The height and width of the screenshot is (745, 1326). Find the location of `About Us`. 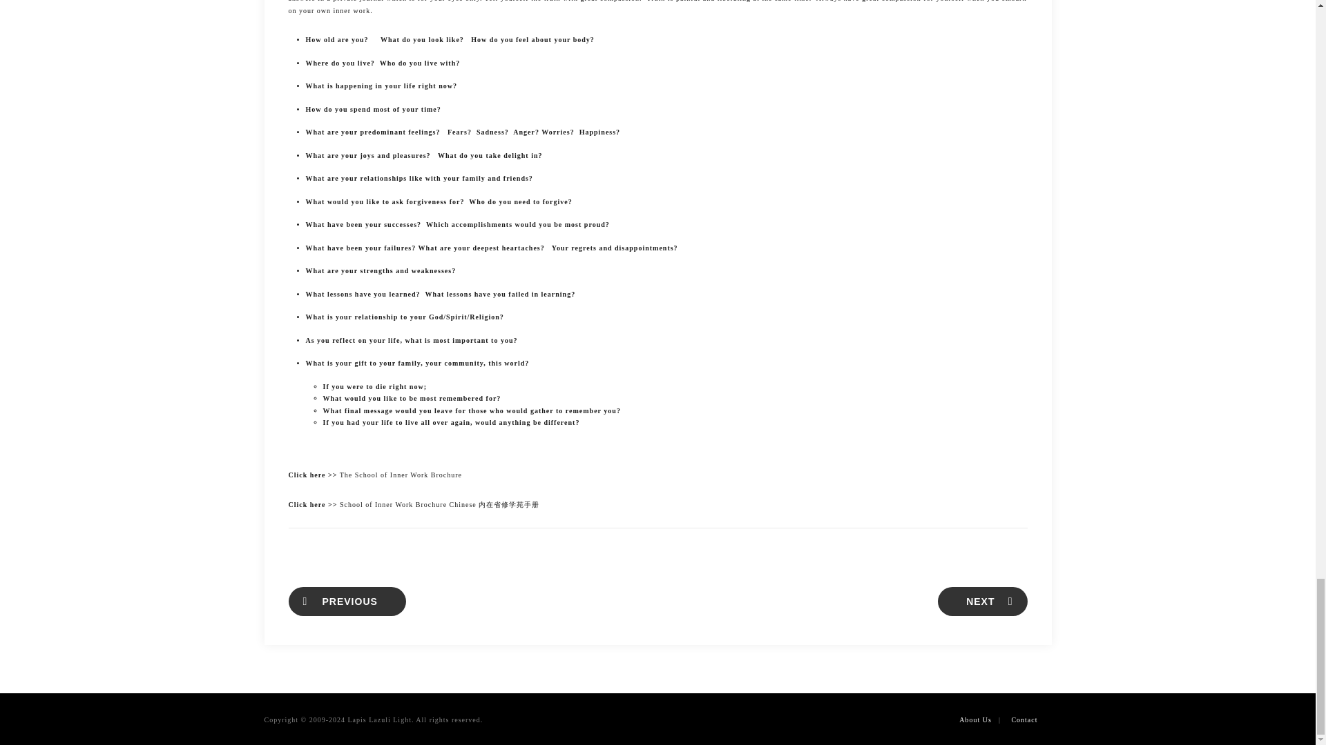

About Us is located at coordinates (975, 719).